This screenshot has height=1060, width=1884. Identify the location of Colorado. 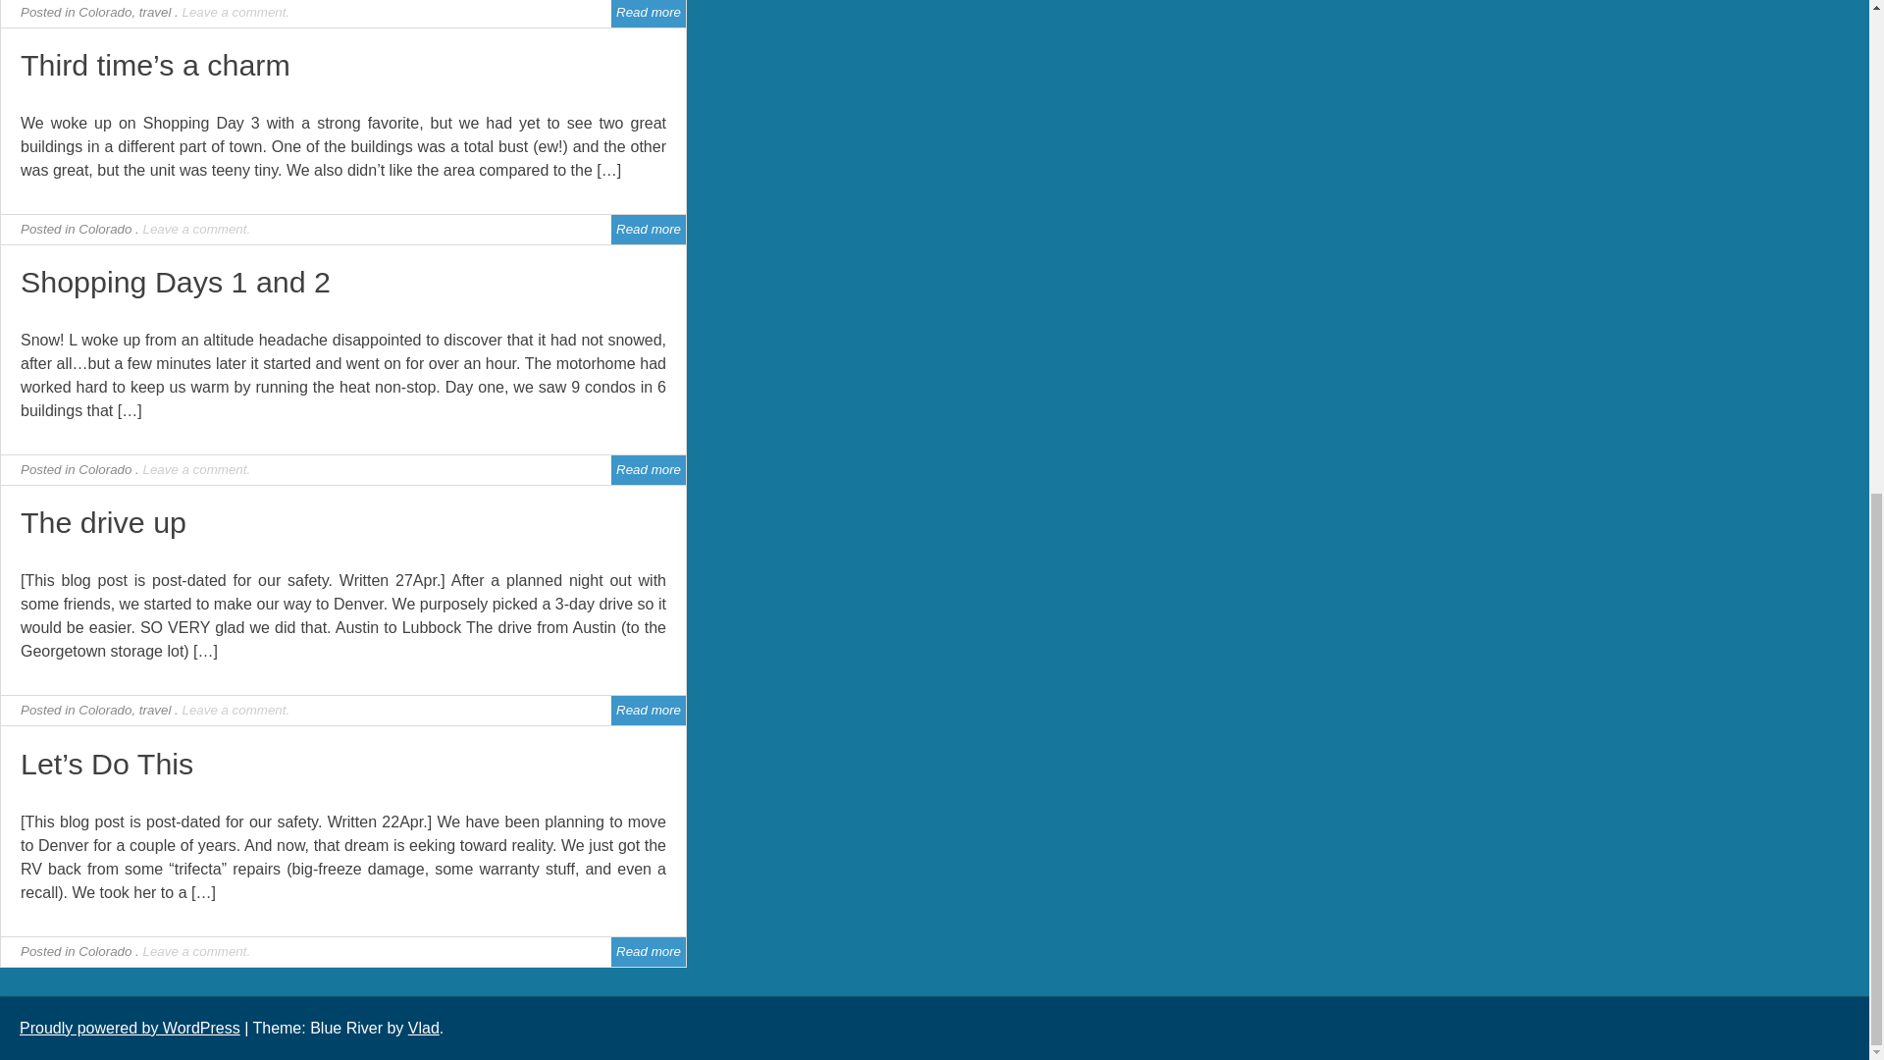
(105, 469).